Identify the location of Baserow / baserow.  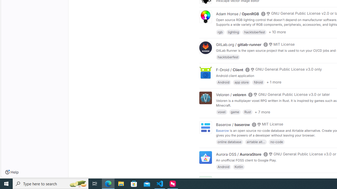
(233, 124).